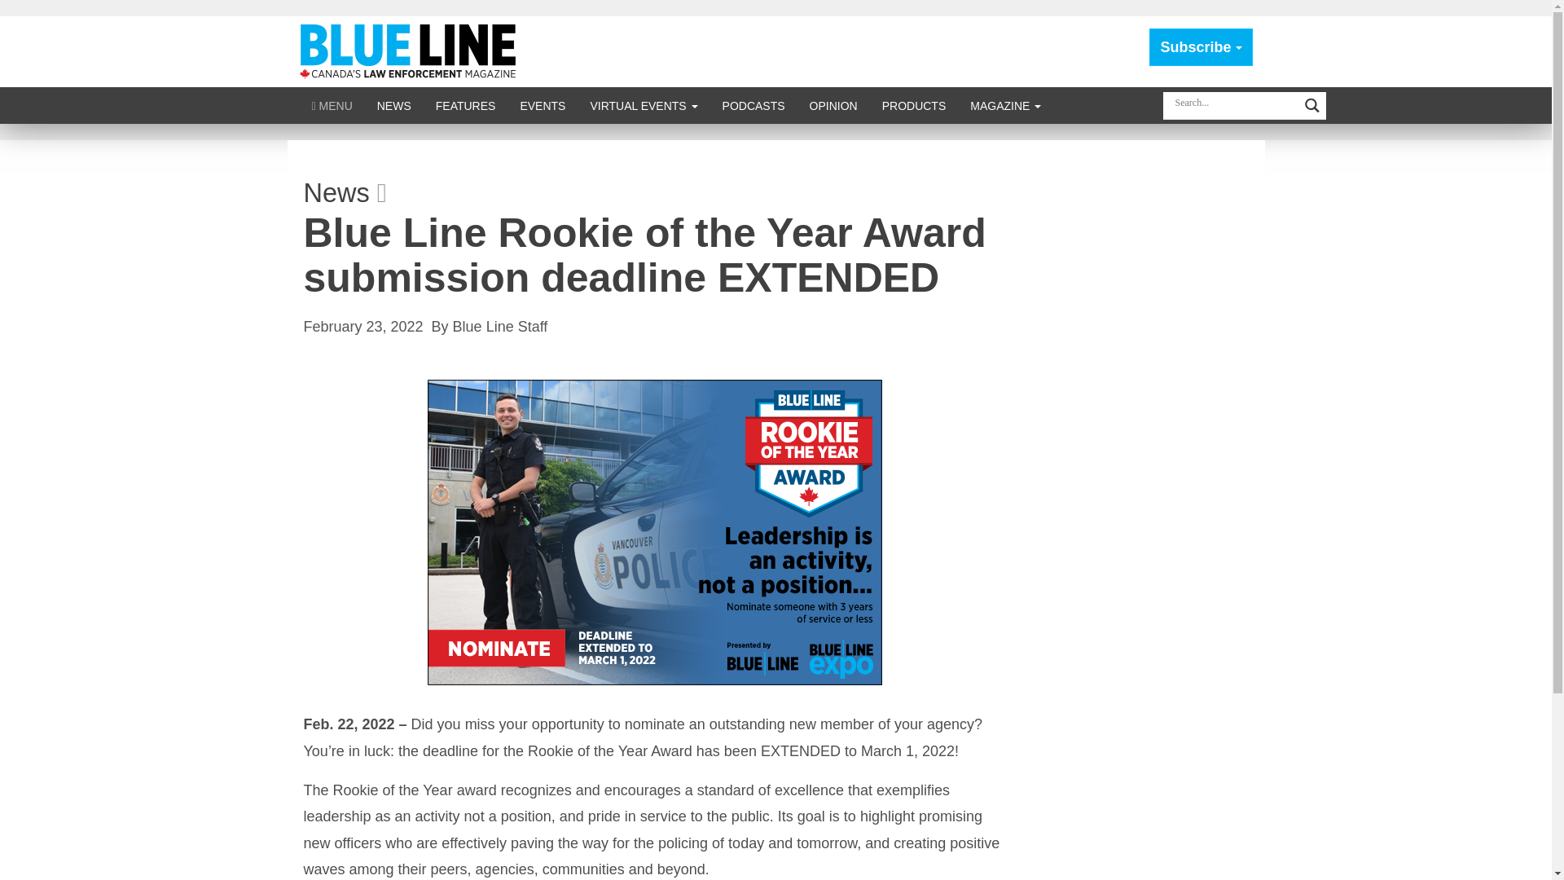 This screenshot has height=880, width=1564. What do you see at coordinates (833, 105) in the screenshot?
I see `OPINION` at bounding box center [833, 105].